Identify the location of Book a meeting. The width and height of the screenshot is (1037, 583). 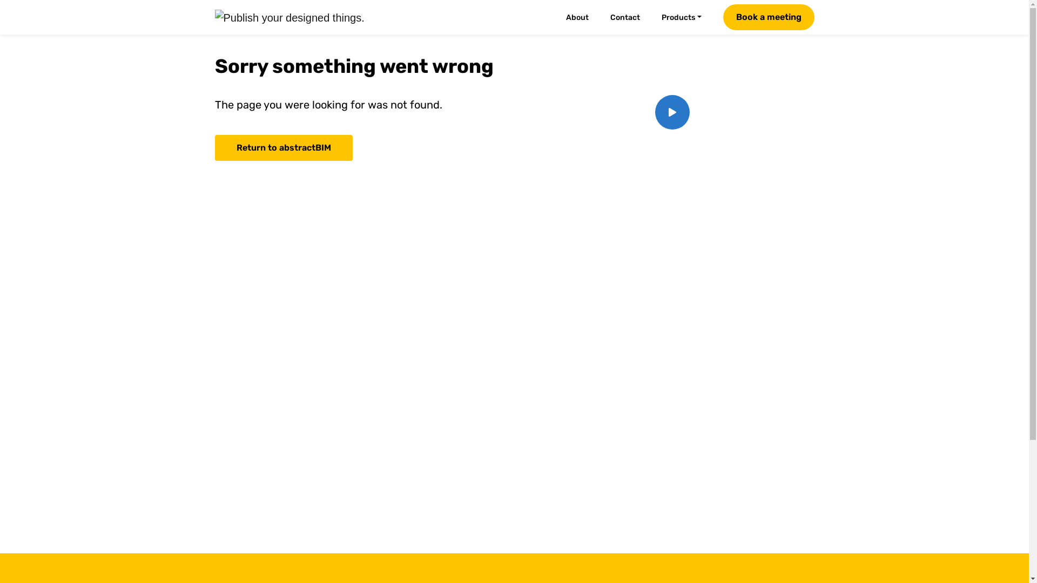
(768, 17).